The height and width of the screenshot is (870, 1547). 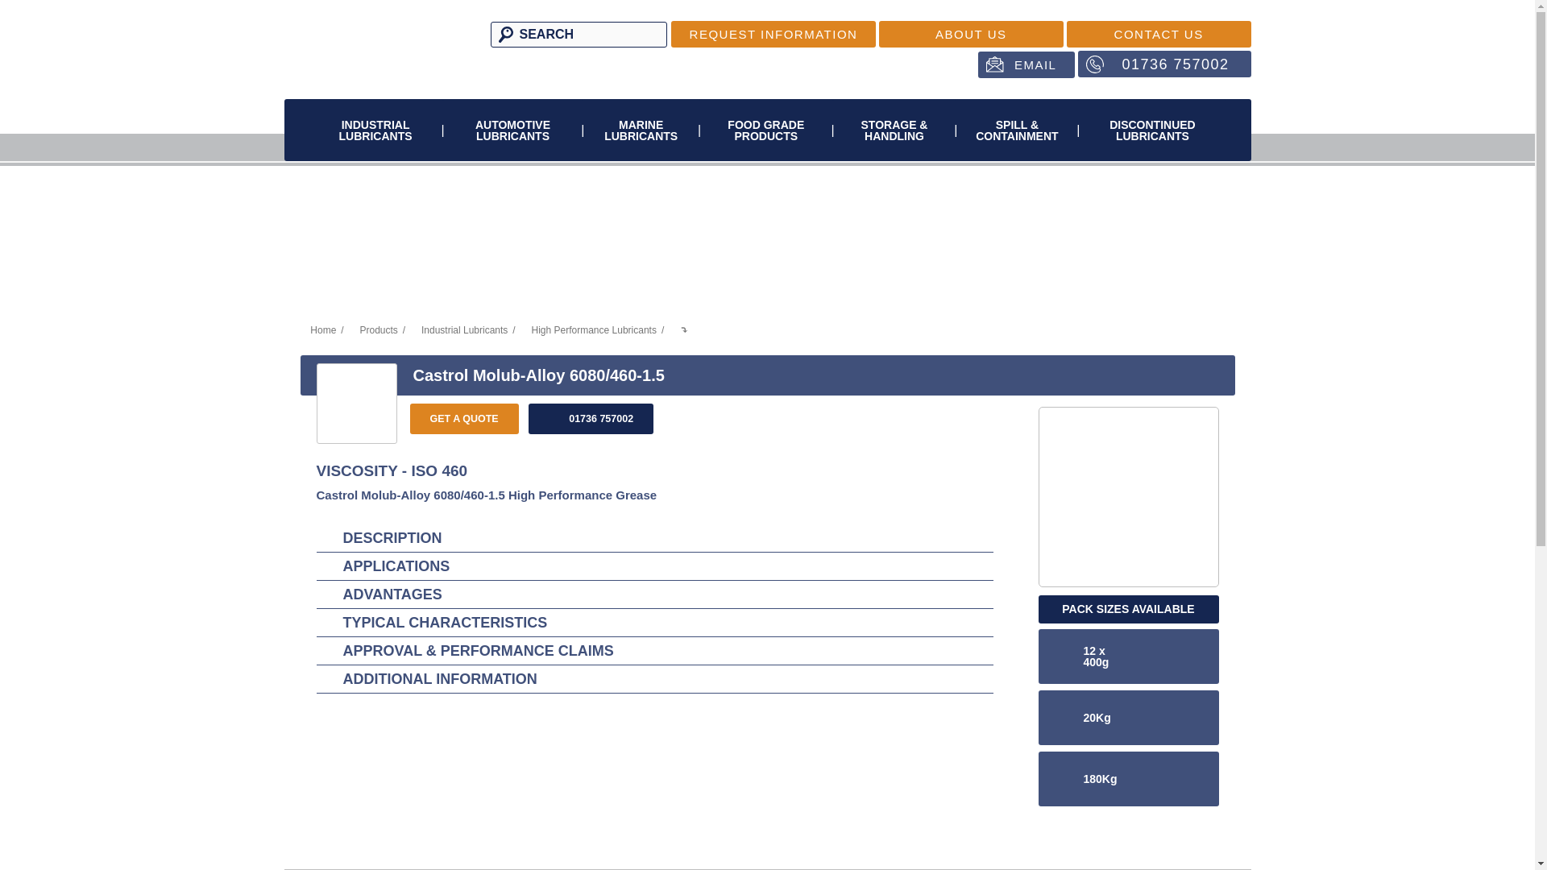 I want to click on Search, so click(x=503, y=35).